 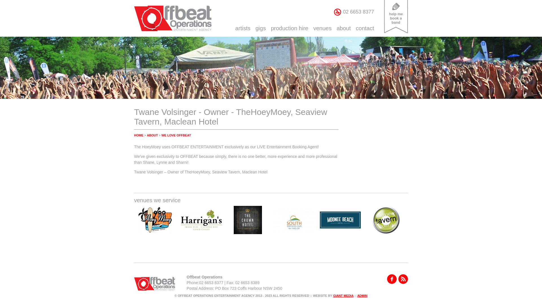 What do you see at coordinates (322, 28) in the screenshot?
I see `venues` at bounding box center [322, 28].